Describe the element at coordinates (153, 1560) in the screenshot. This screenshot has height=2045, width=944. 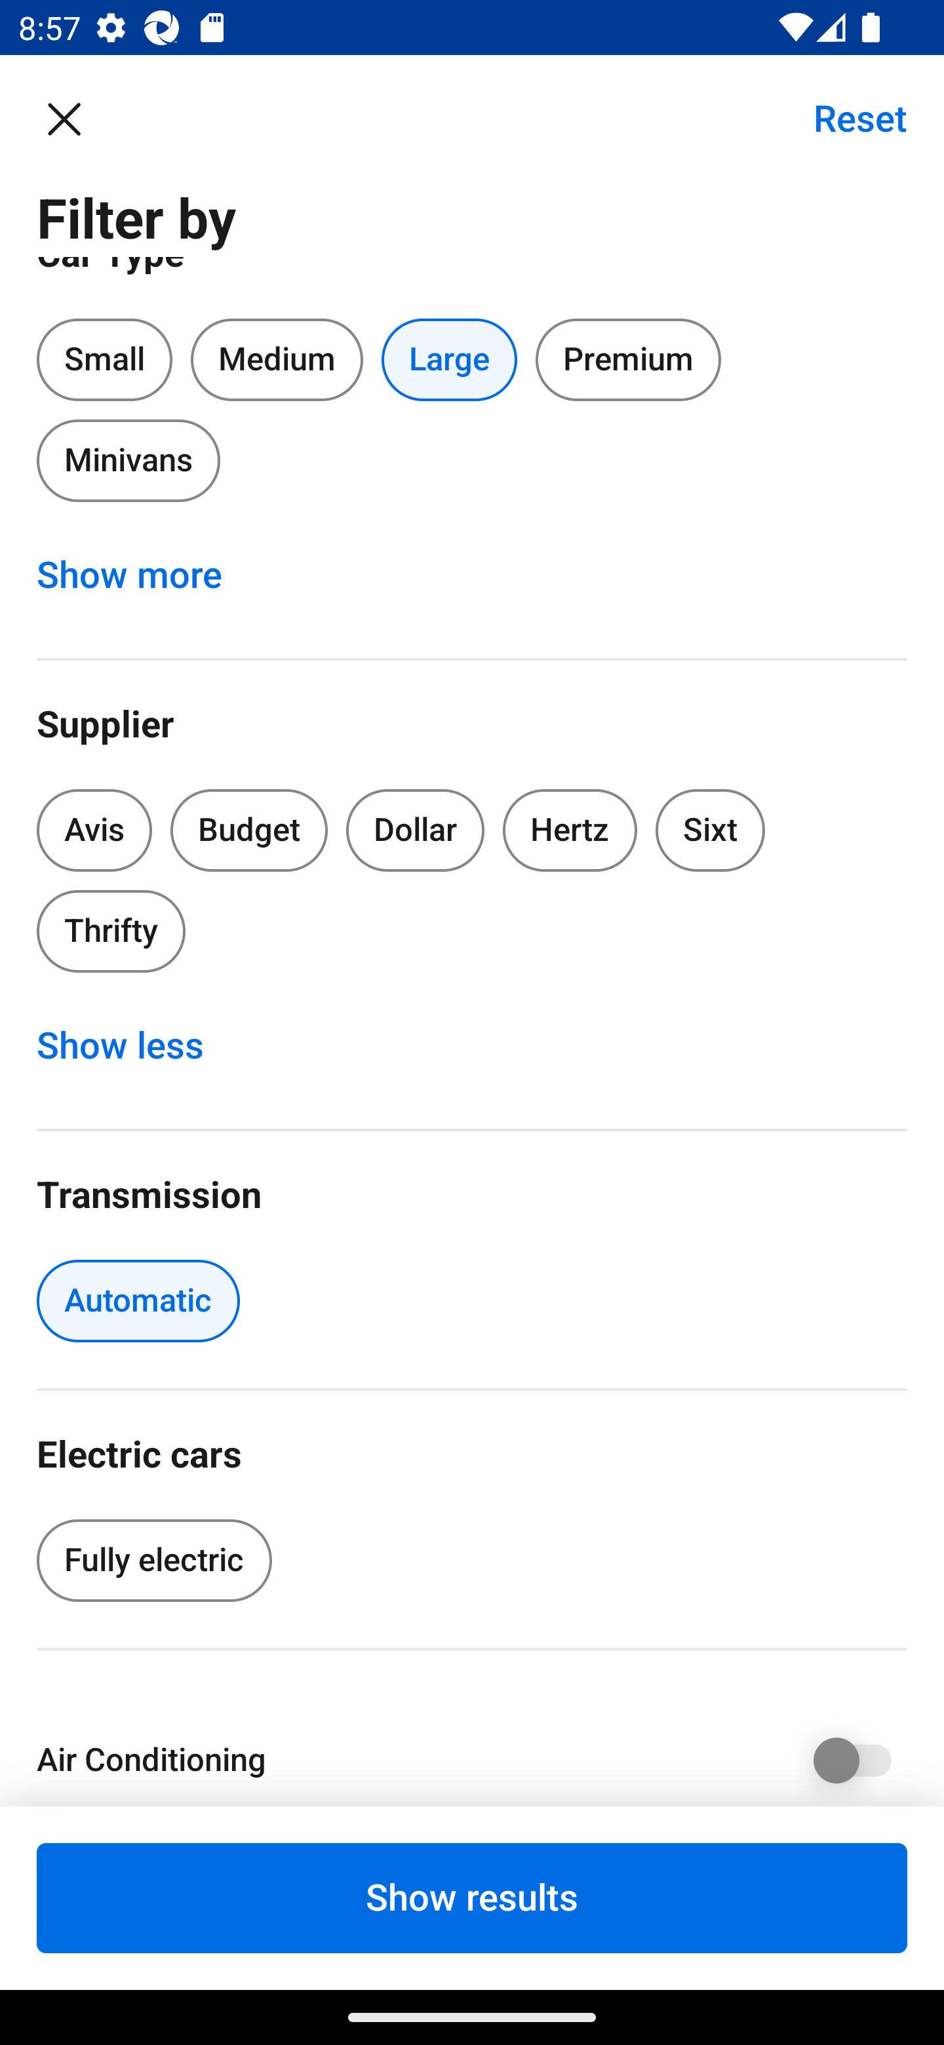
I see `Fully electric` at that location.